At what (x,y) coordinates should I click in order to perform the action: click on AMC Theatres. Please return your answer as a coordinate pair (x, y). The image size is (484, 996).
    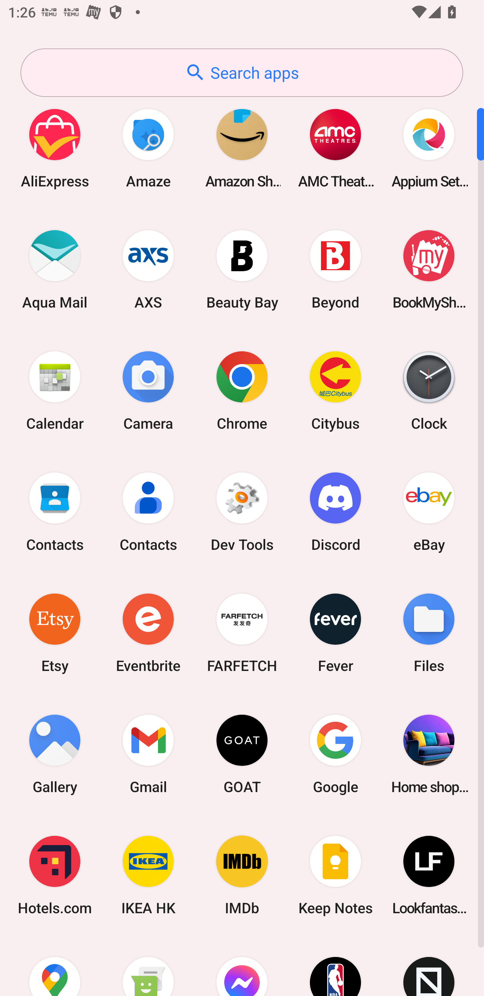
    Looking at the image, I should click on (335, 148).